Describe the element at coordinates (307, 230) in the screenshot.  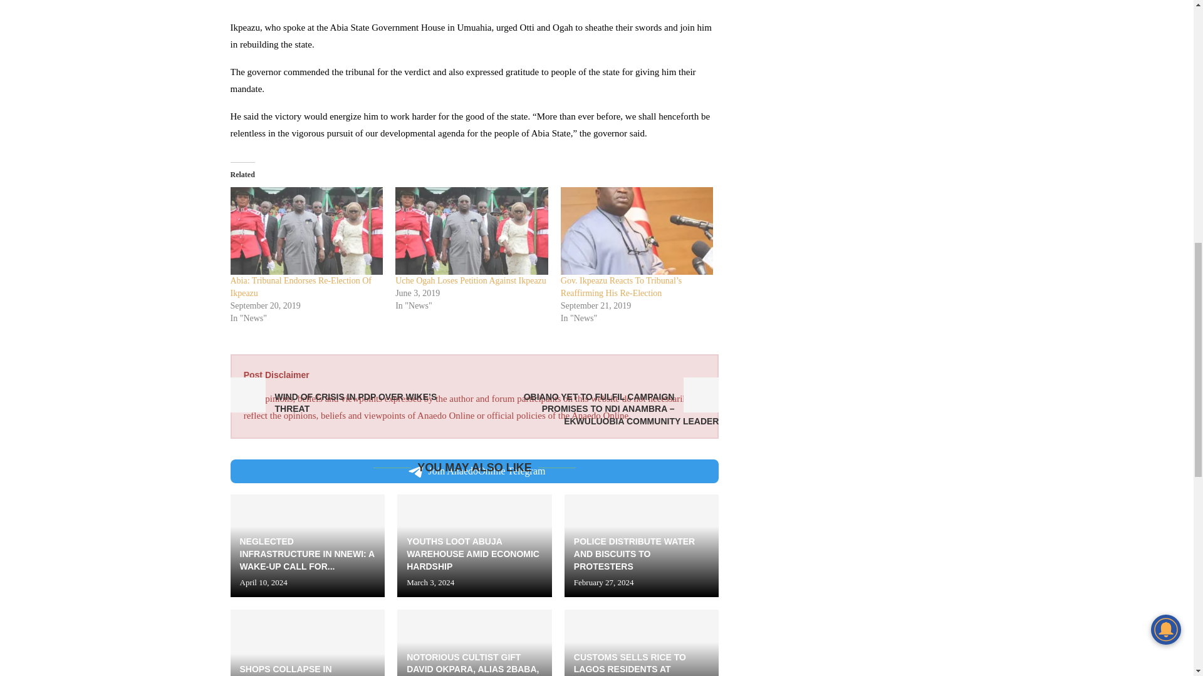
I see `Abia: Tribunal Endorses Re-Election Of Ikpeazu` at that location.